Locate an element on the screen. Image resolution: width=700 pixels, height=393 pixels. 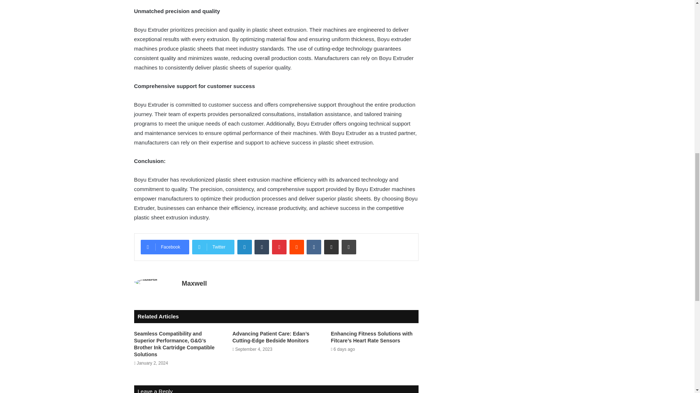
Twitter is located at coordinates (213, 247).